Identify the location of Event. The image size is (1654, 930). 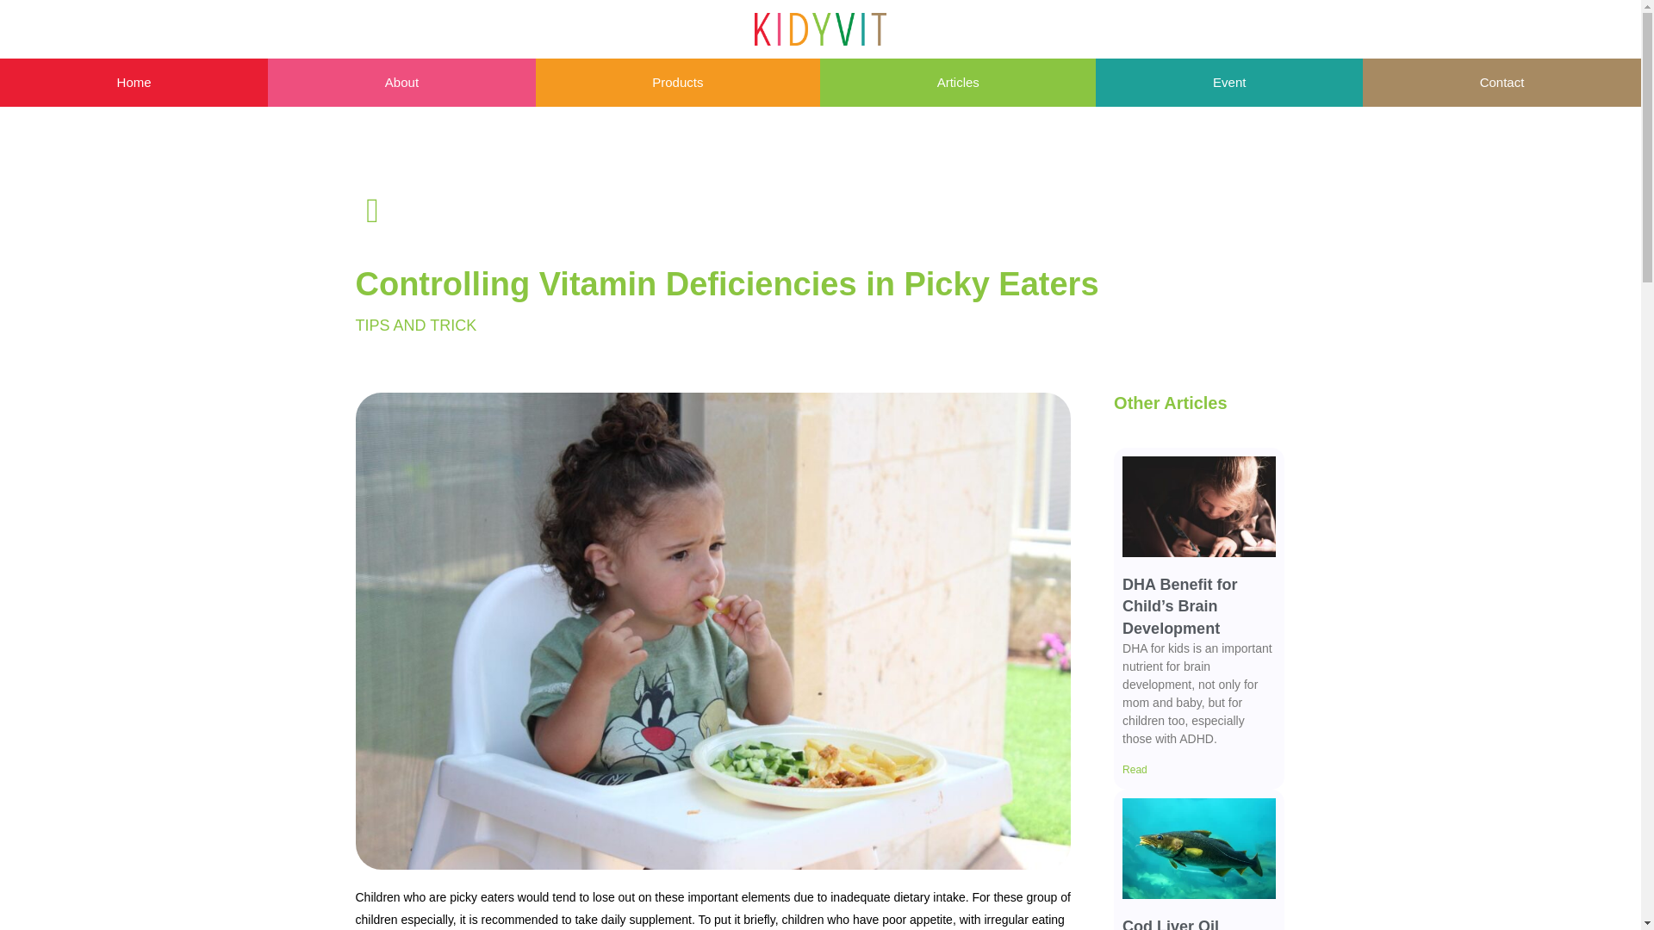
(1228, 83).